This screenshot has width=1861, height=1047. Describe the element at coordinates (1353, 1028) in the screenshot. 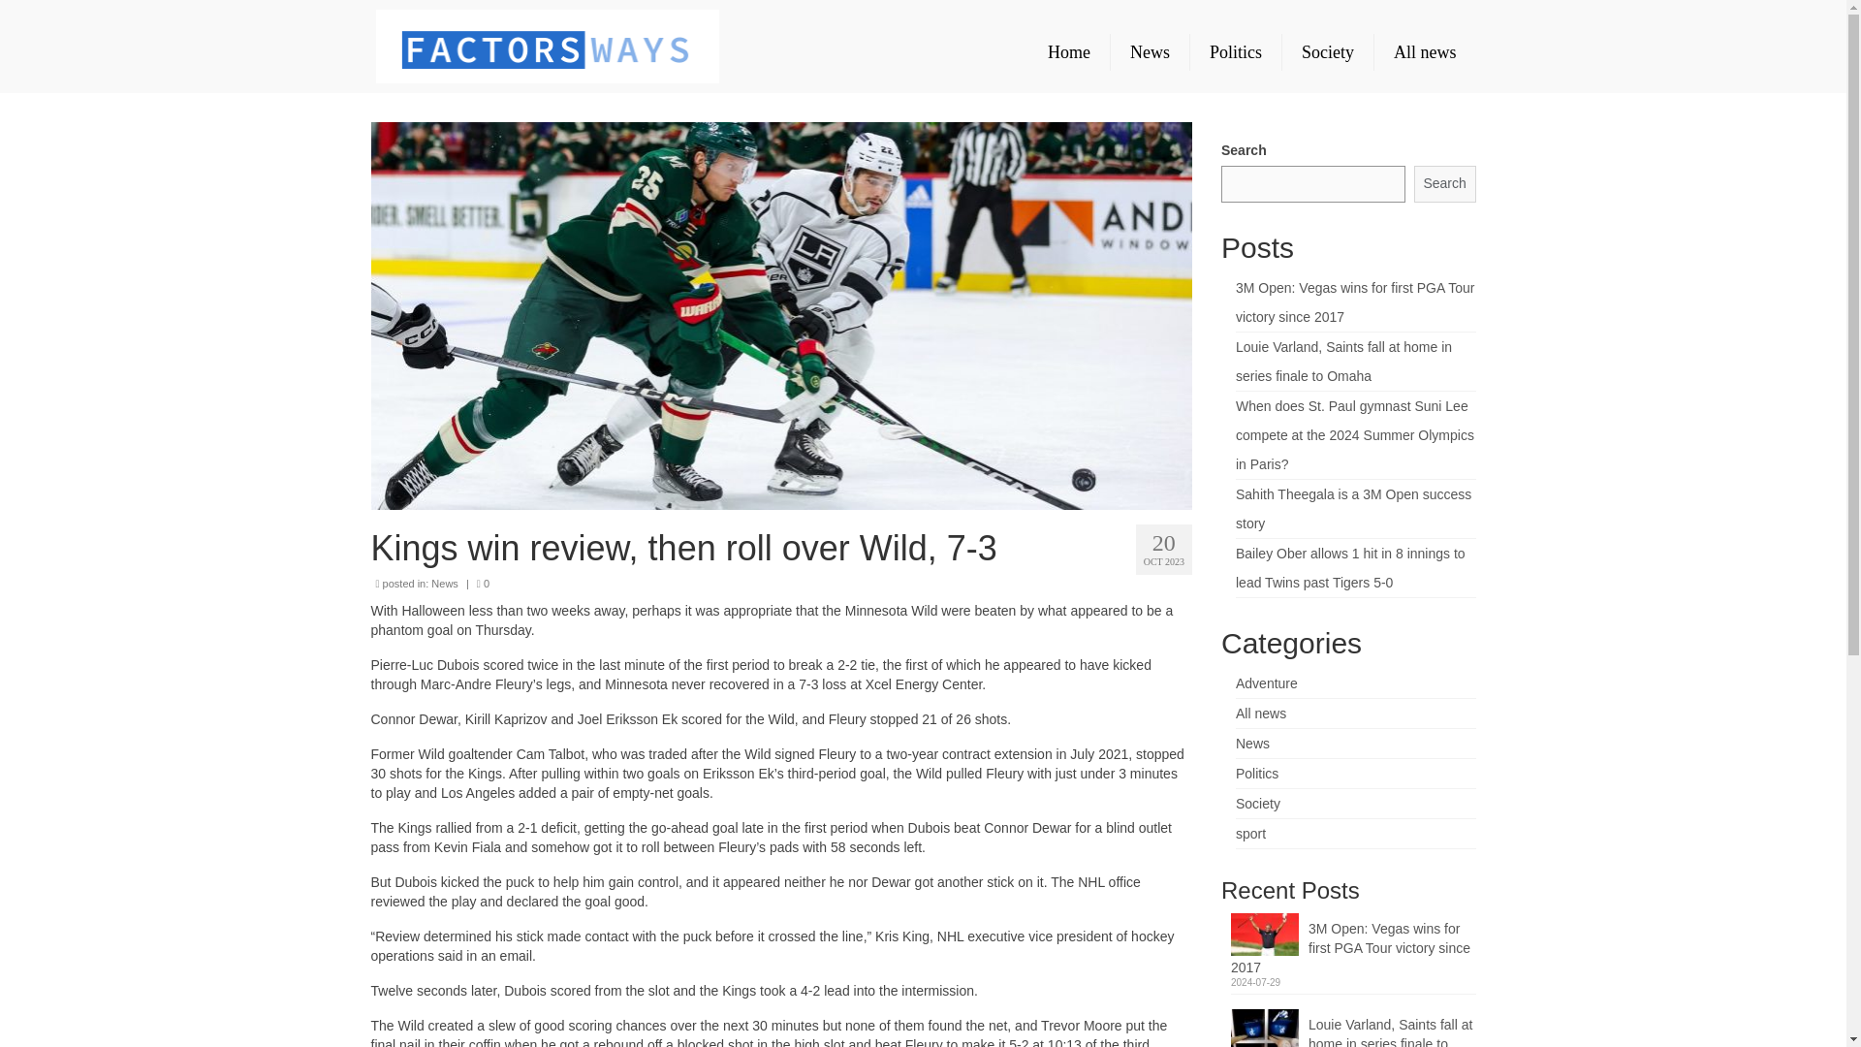

I see `Louie Varland, Saints fall at home in series finale to Omaha` at that location.